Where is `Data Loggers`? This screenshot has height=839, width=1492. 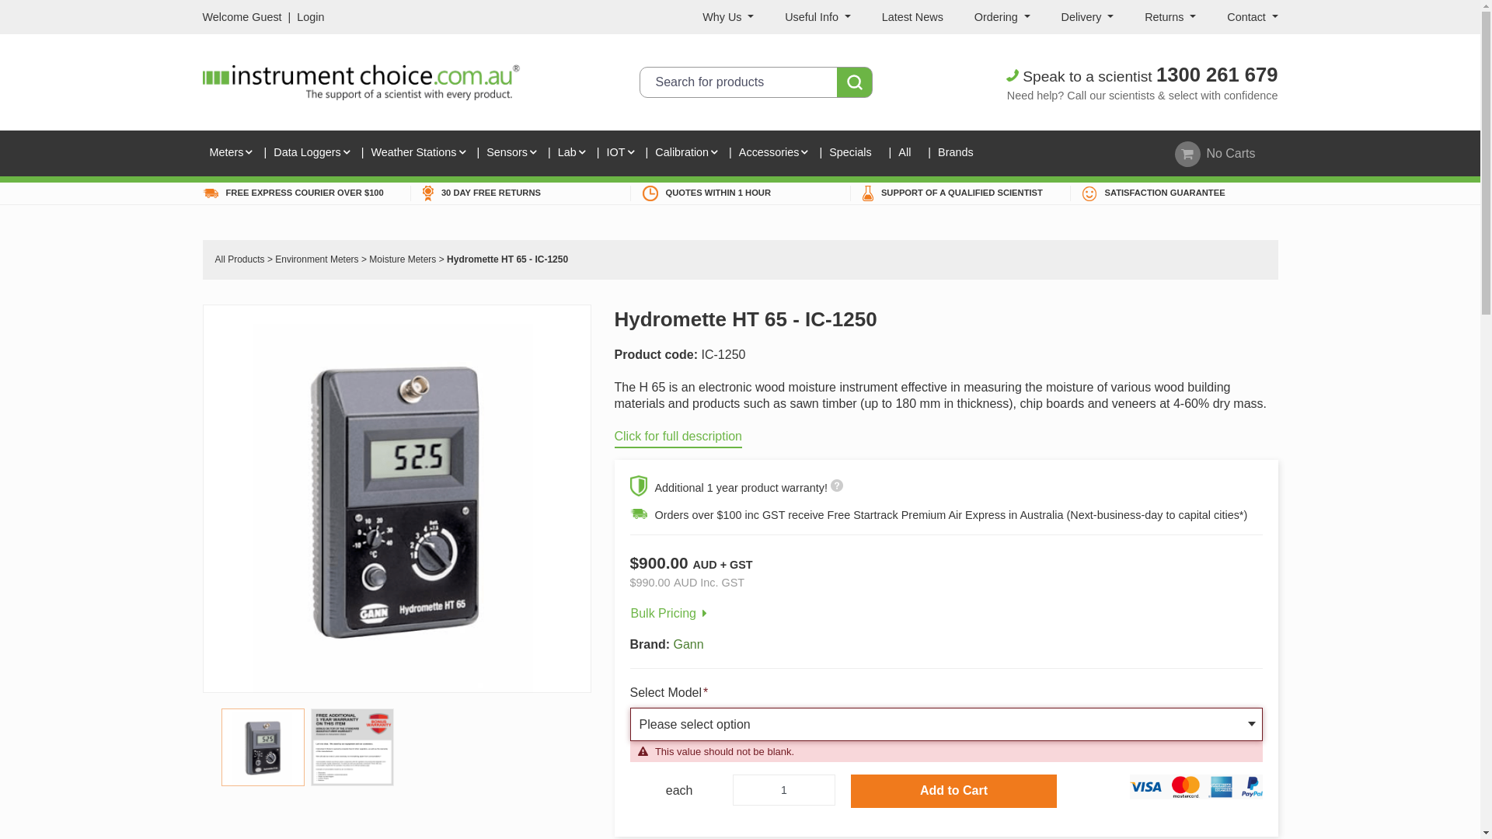 Data Loggers is located at coordinates (311, 154).